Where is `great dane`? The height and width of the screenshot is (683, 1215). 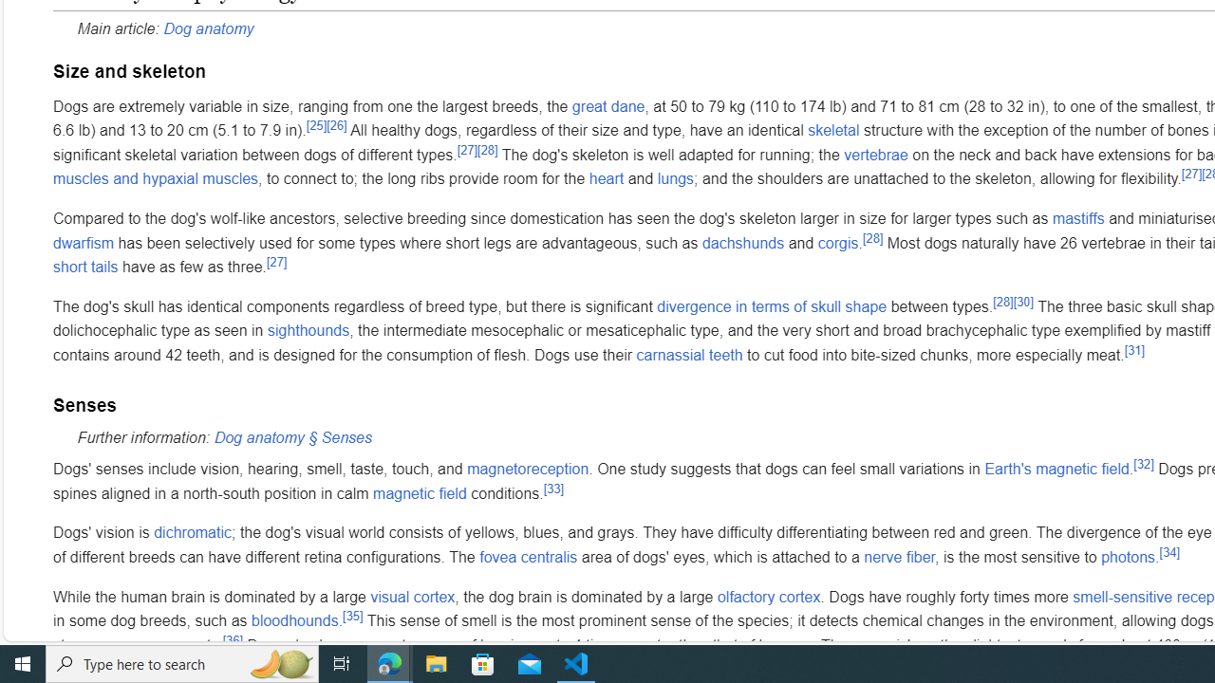 great dane is located at coordinates (607, 105).